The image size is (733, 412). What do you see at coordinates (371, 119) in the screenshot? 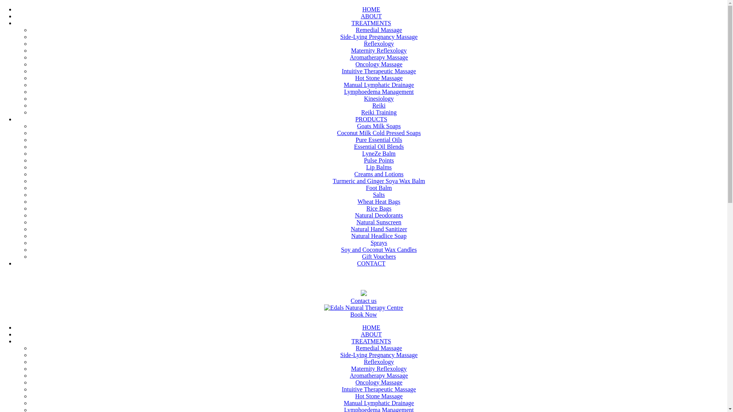
I see `PRODUCTS` at bounding box center [371, 119].